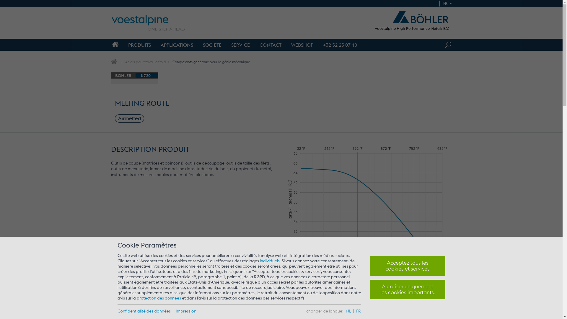 The height and width of the screenshot is (319, 567). I want to click on Autoriser uniquement les cookies importants., so click(408, 289).